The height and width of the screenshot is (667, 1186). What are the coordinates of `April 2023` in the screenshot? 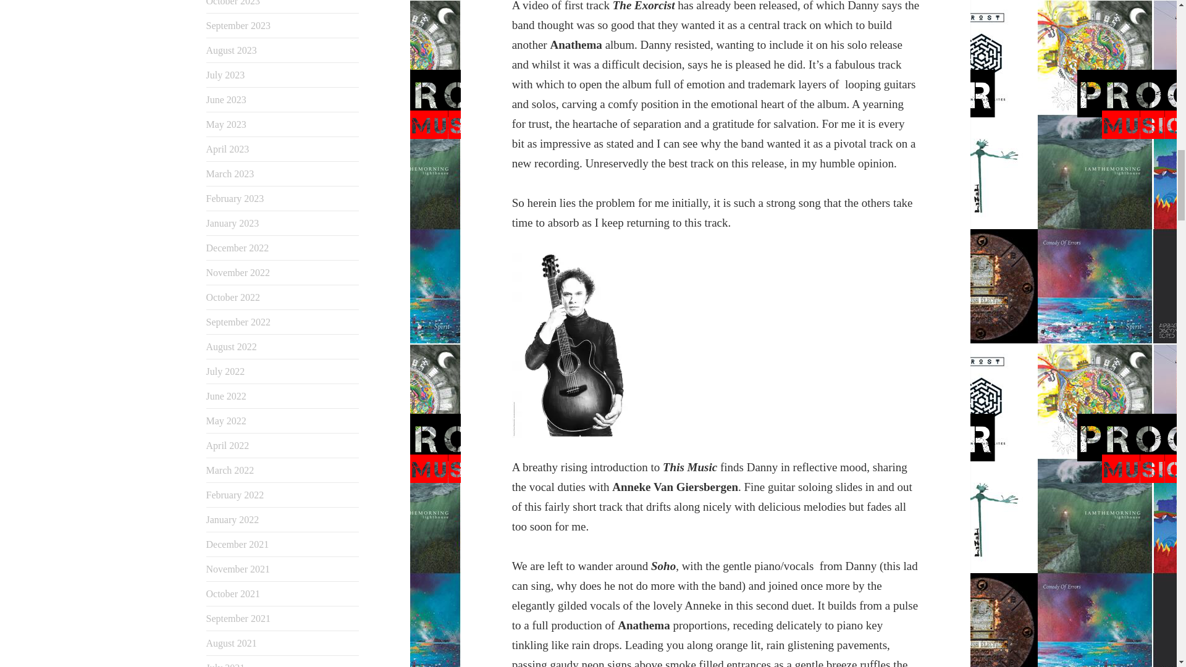 It's located at (227, 149).